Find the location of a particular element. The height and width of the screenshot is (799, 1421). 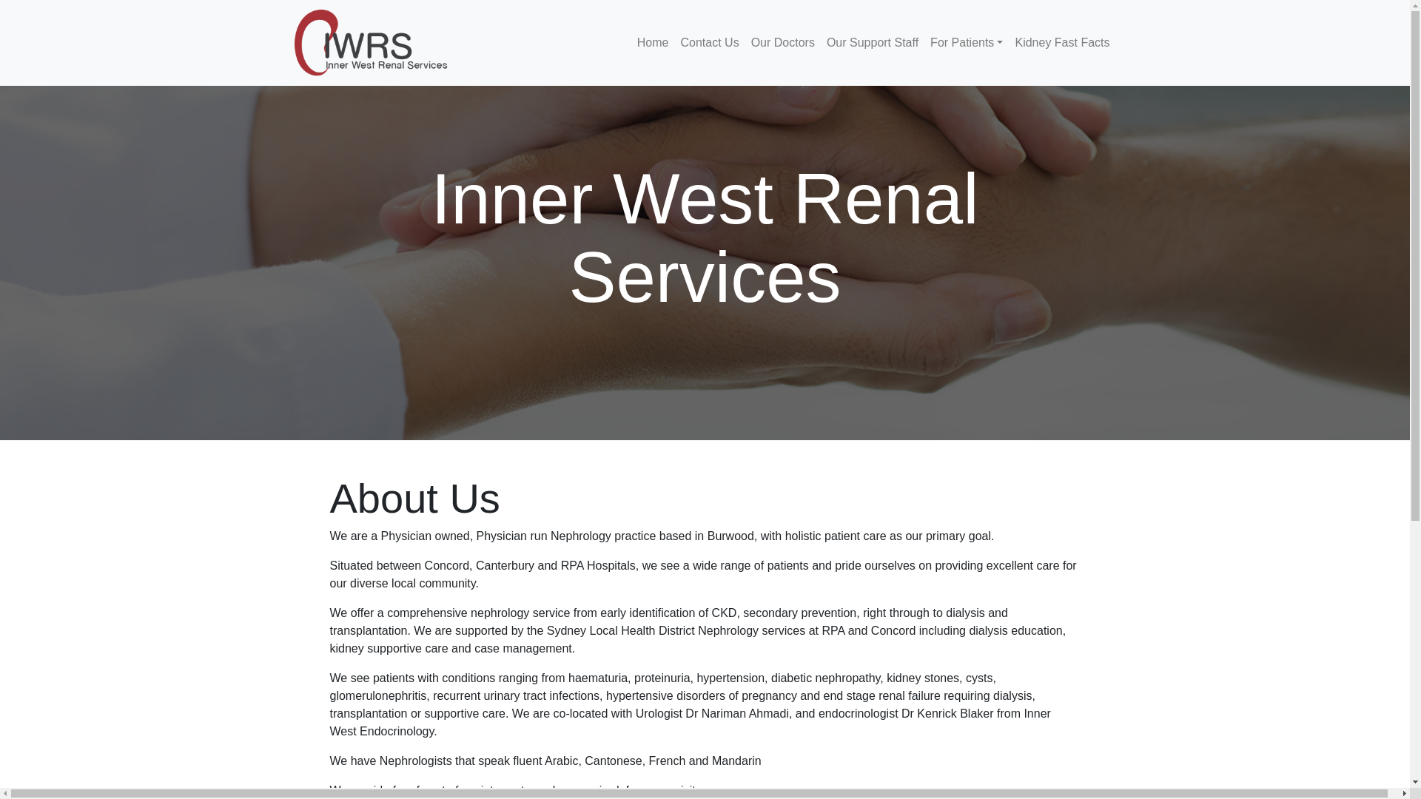

Our Doctors is located at coordinates (783, 43).